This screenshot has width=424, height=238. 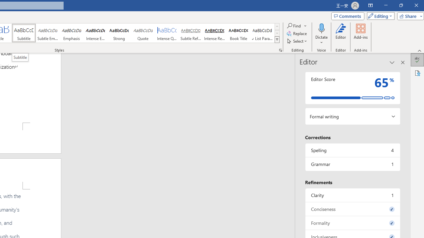 I want to click on Emphasis, so click(x=72, y=33).